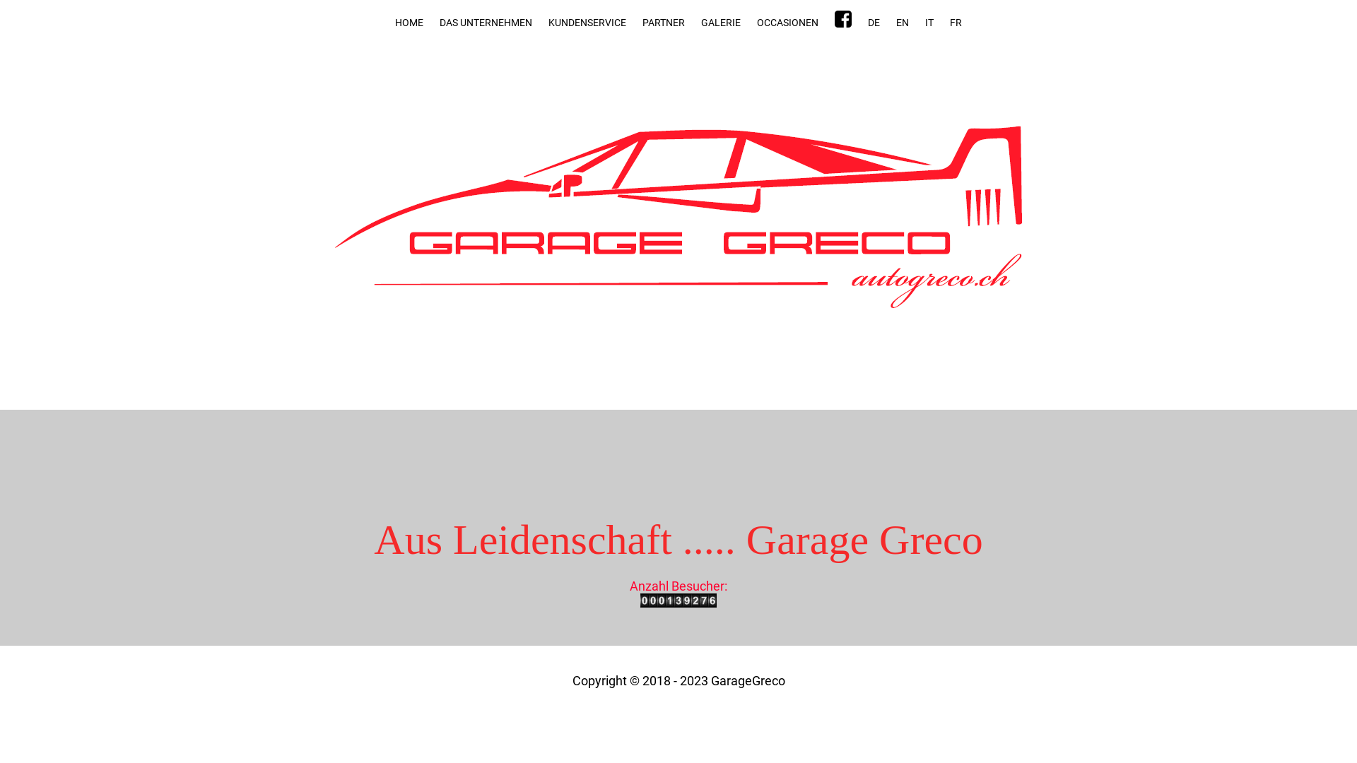 This screenshot has width=1357, height=763. Describe the element at coordinates (721, 23) in the screenshot. I see `GALERIE` at that location.